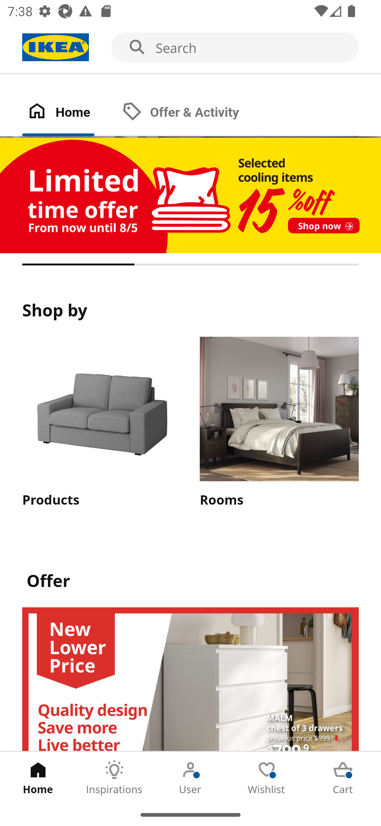  I want to click on Inspirations
Tab 2 of 5, so click(114, 778).